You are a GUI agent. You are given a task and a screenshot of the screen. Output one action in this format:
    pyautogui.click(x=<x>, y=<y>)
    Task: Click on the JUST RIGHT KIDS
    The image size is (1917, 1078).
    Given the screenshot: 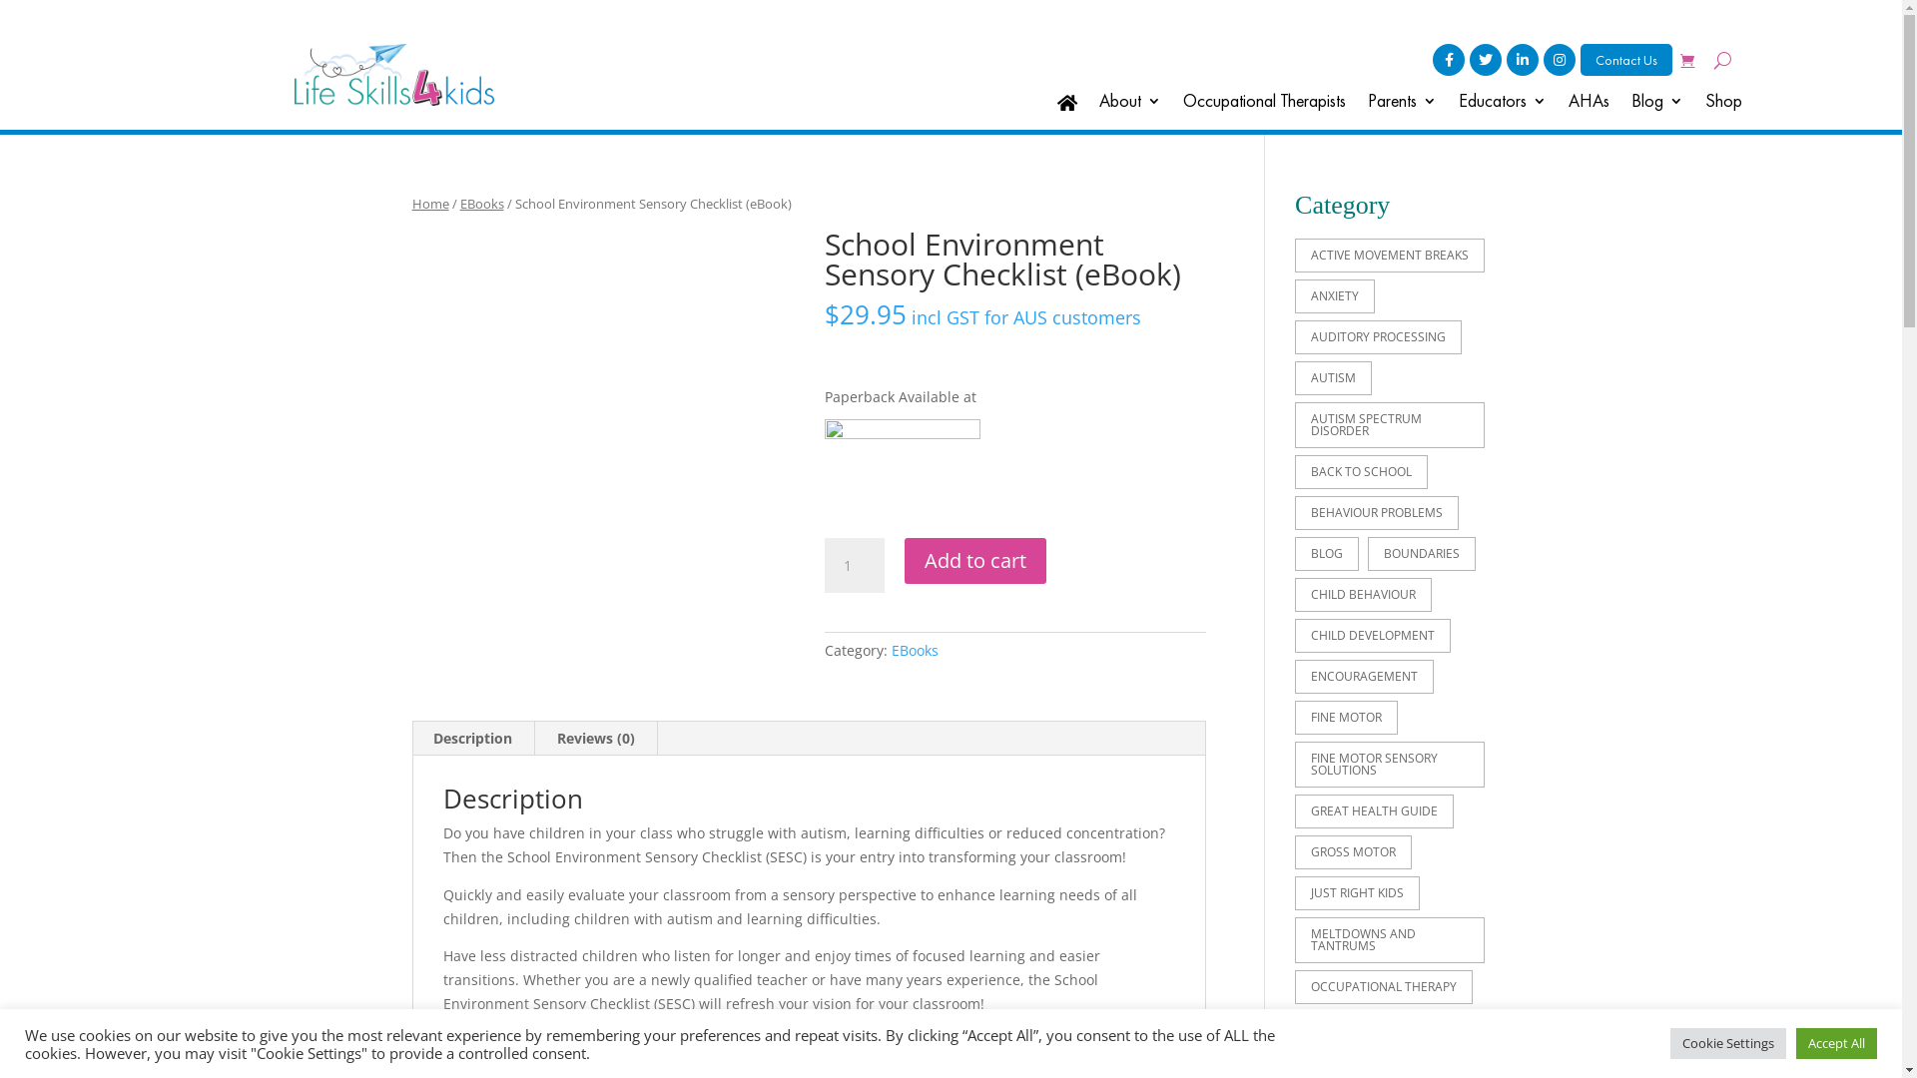 What is the action you would take?
    pyautogui.click(x=1358, y=893)
    